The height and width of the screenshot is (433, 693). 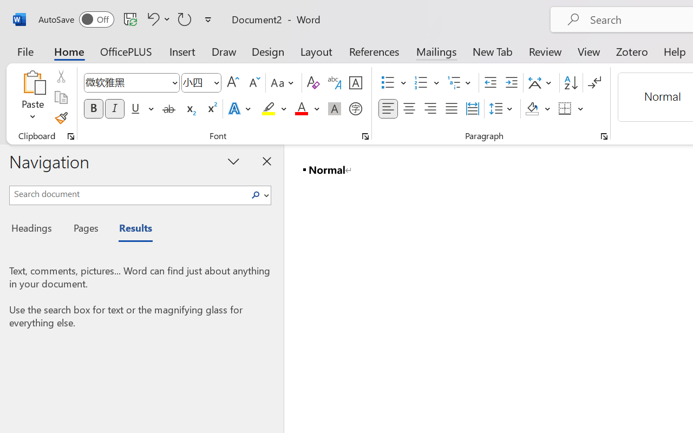 What do you see at coordinates (430, 109) in the screenshot?
I see `Align Right` at bounding box center [430, 109].